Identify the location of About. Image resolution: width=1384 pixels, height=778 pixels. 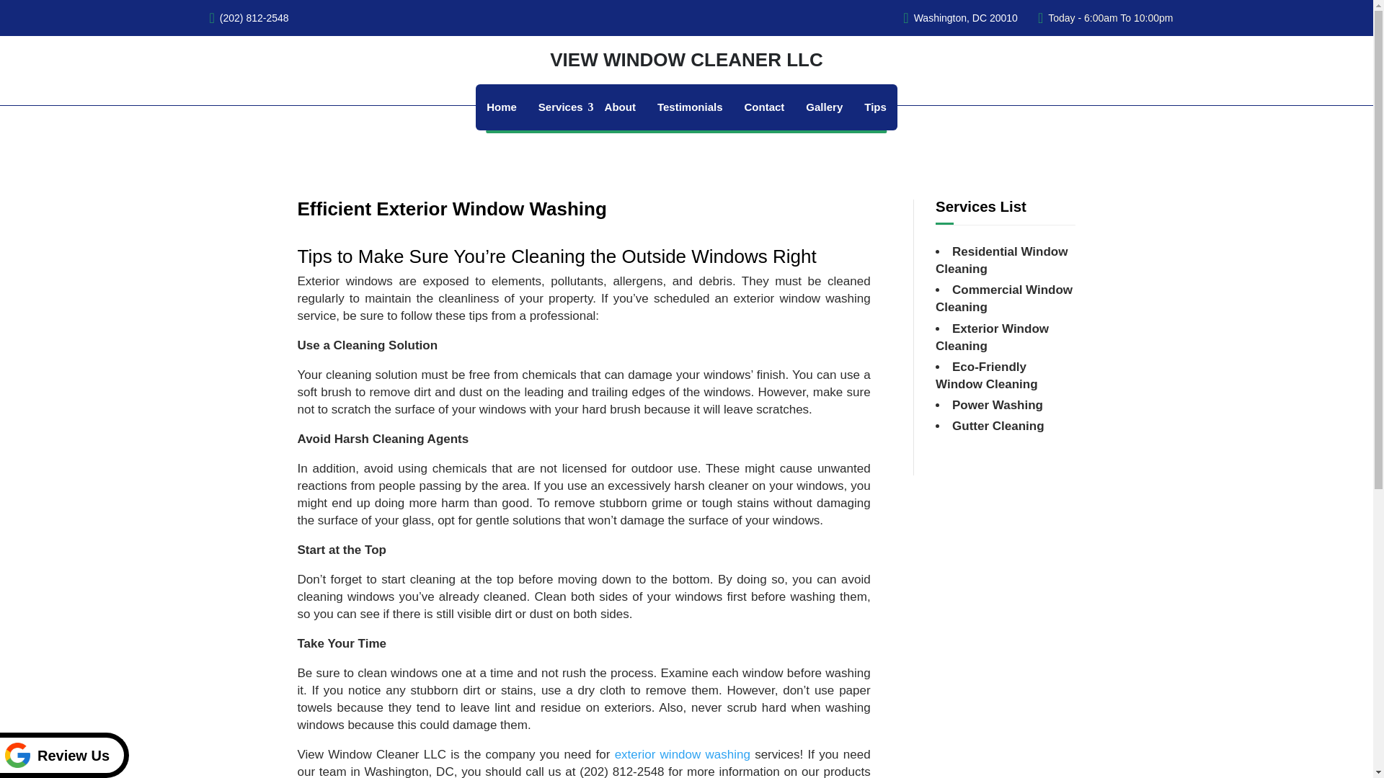
(620, 107).